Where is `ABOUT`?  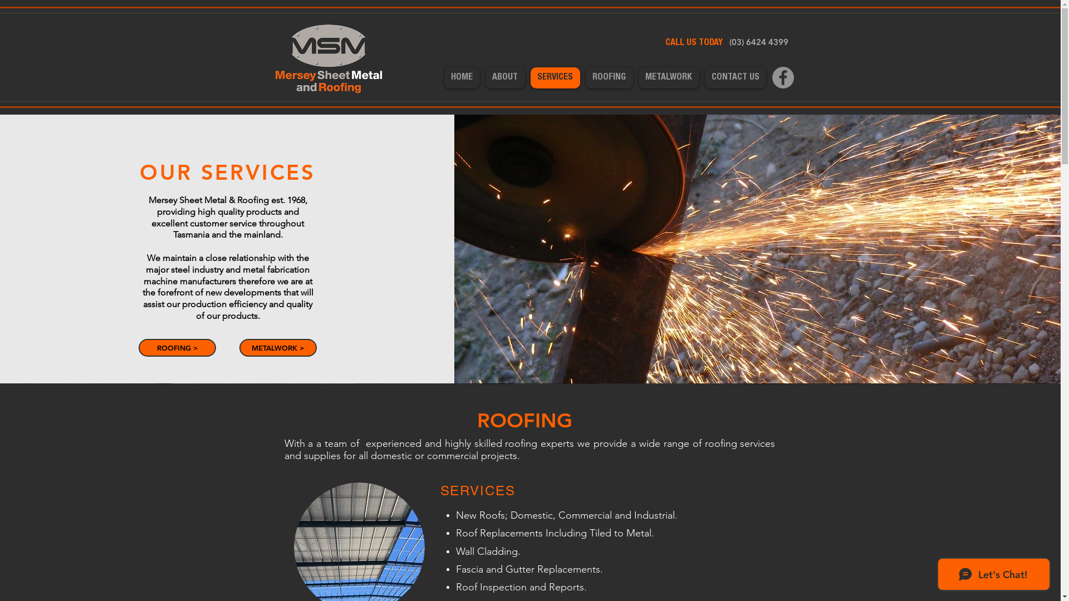 ABOUT is located at coordinates (506, 78).